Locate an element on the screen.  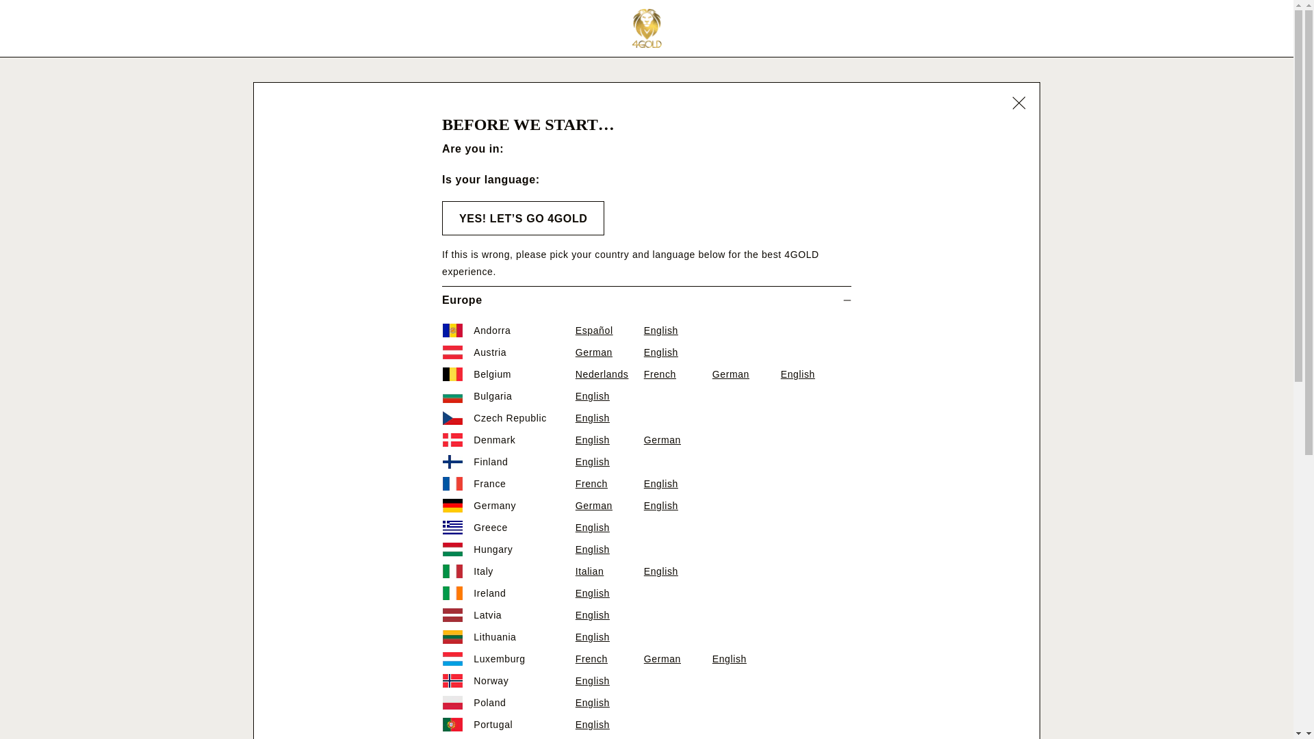
English is located at coordinates (814, 374).